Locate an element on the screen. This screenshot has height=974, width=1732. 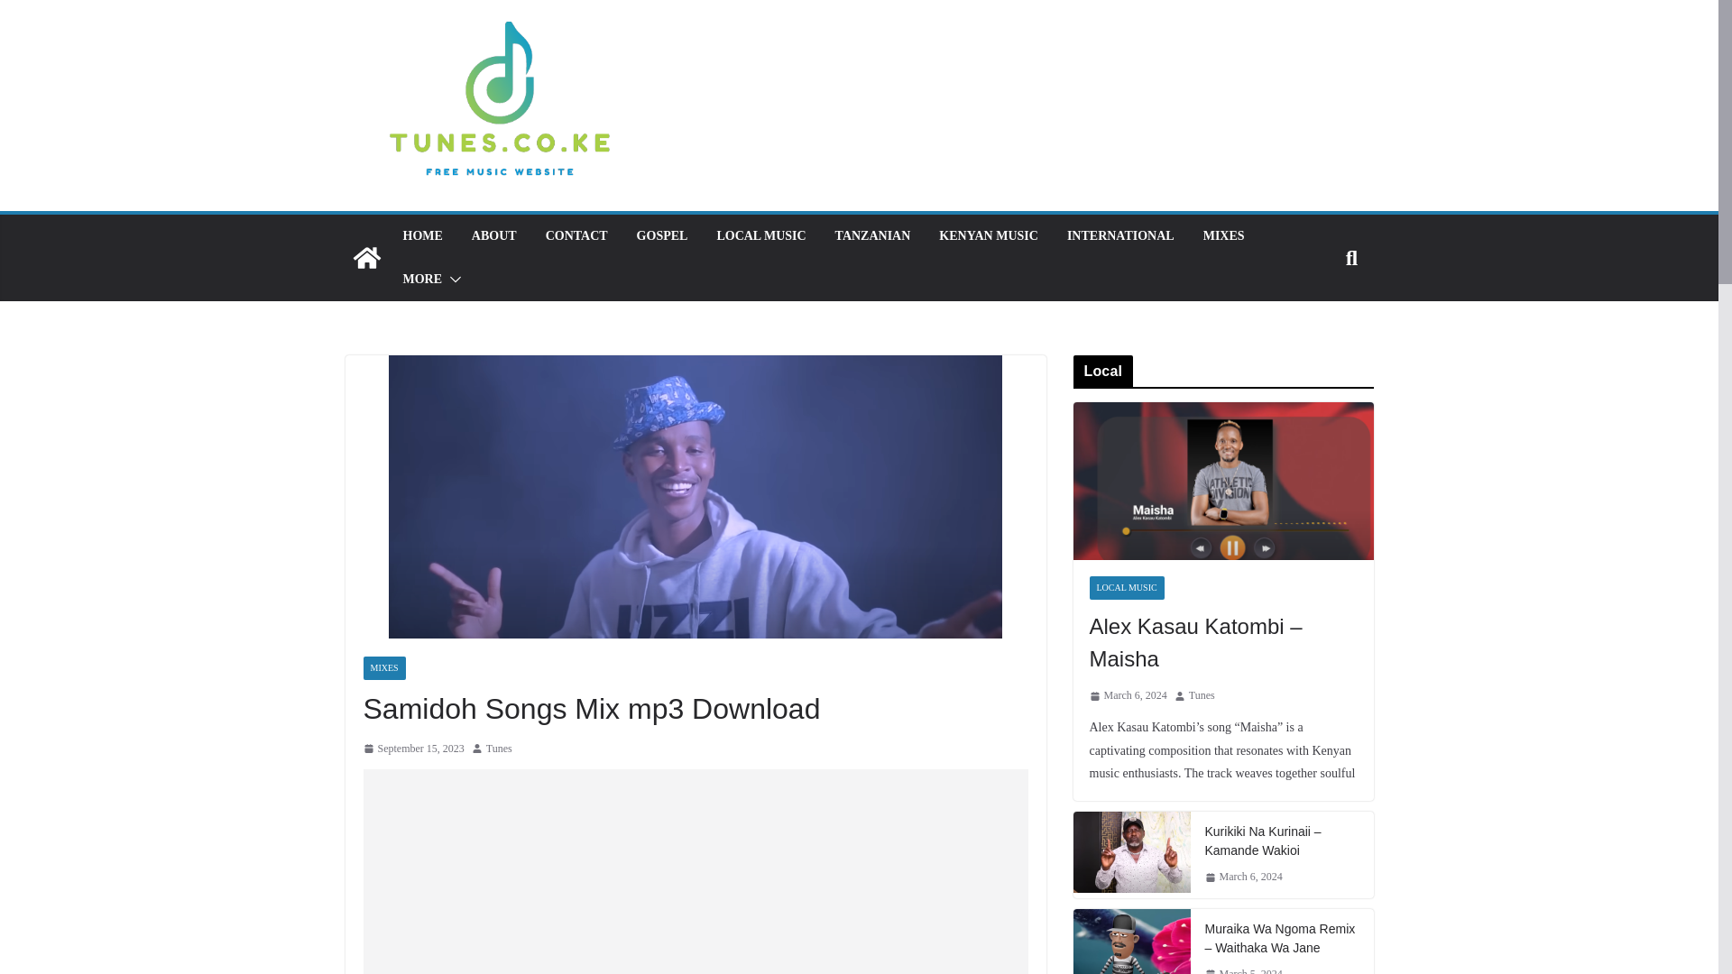
CONTACT is located at coordinates (576, 236).